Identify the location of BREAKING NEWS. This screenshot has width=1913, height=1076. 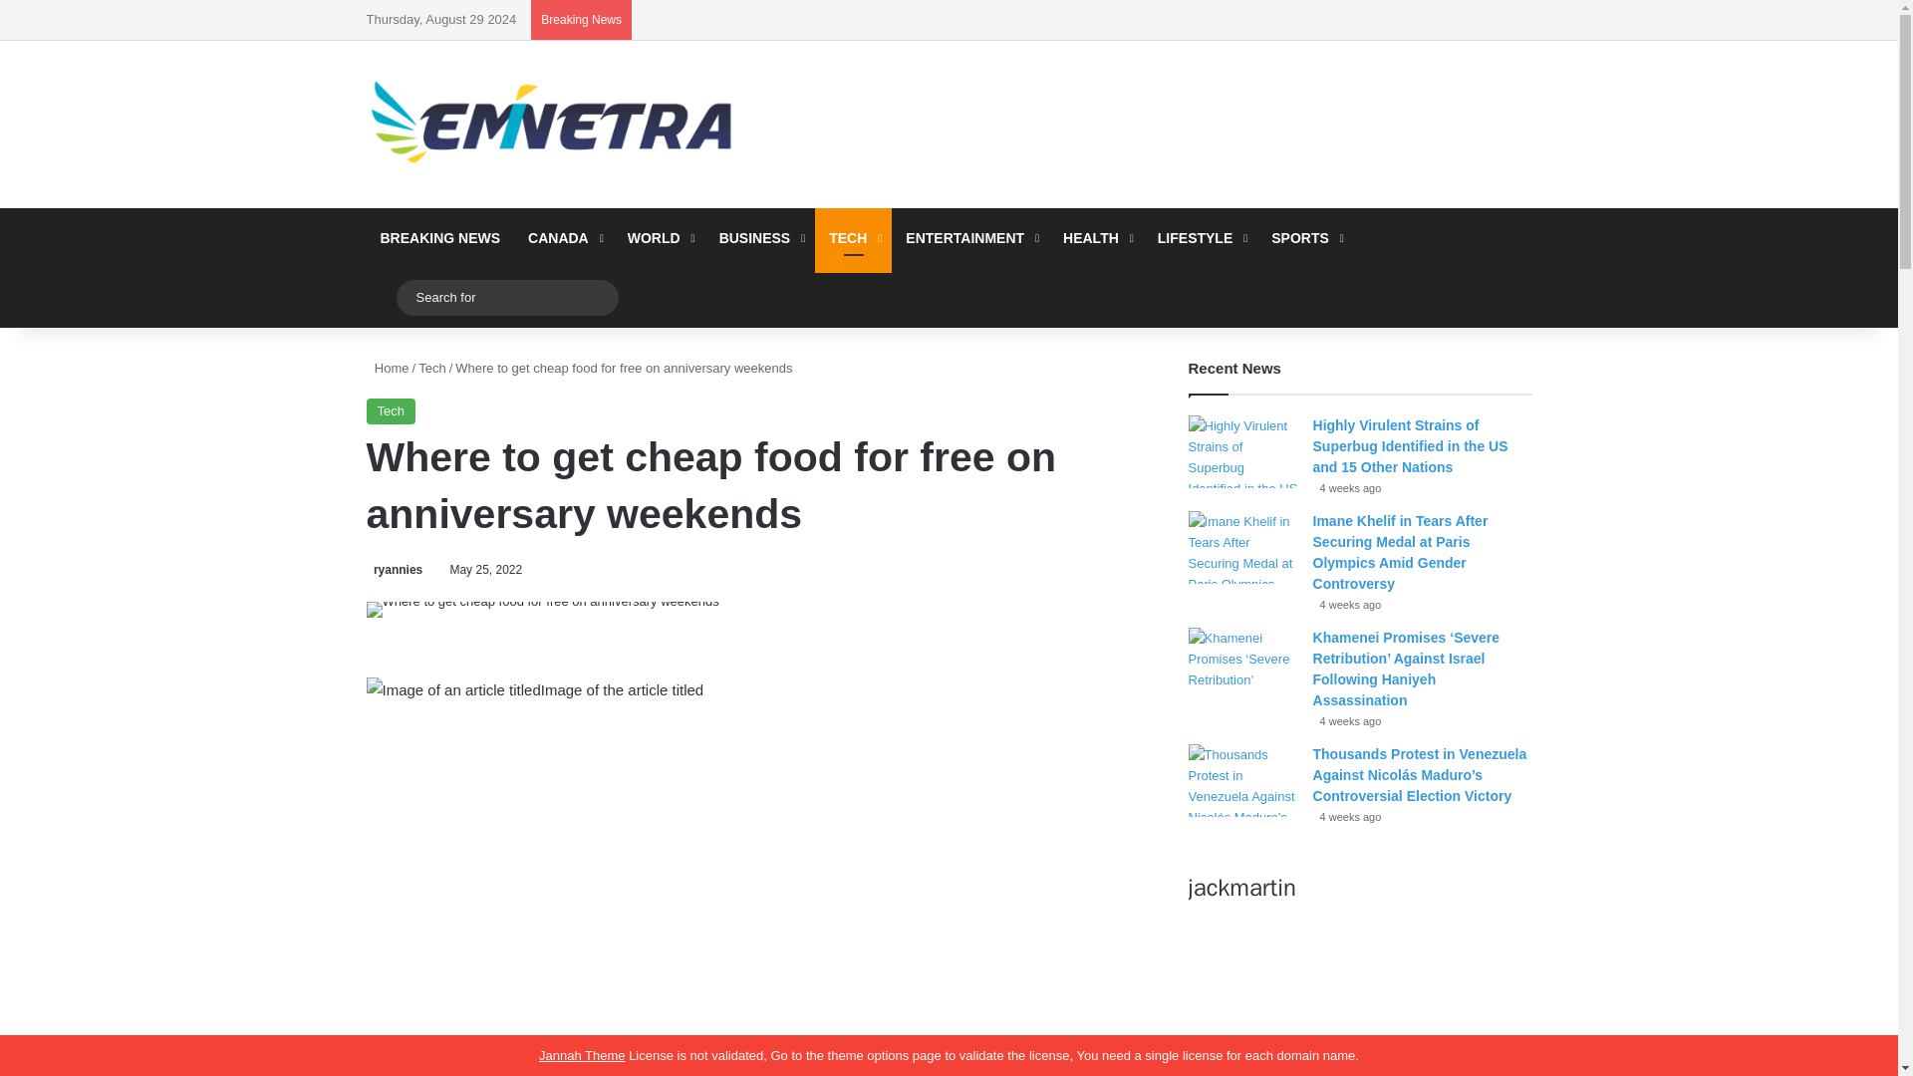
(440, 237).